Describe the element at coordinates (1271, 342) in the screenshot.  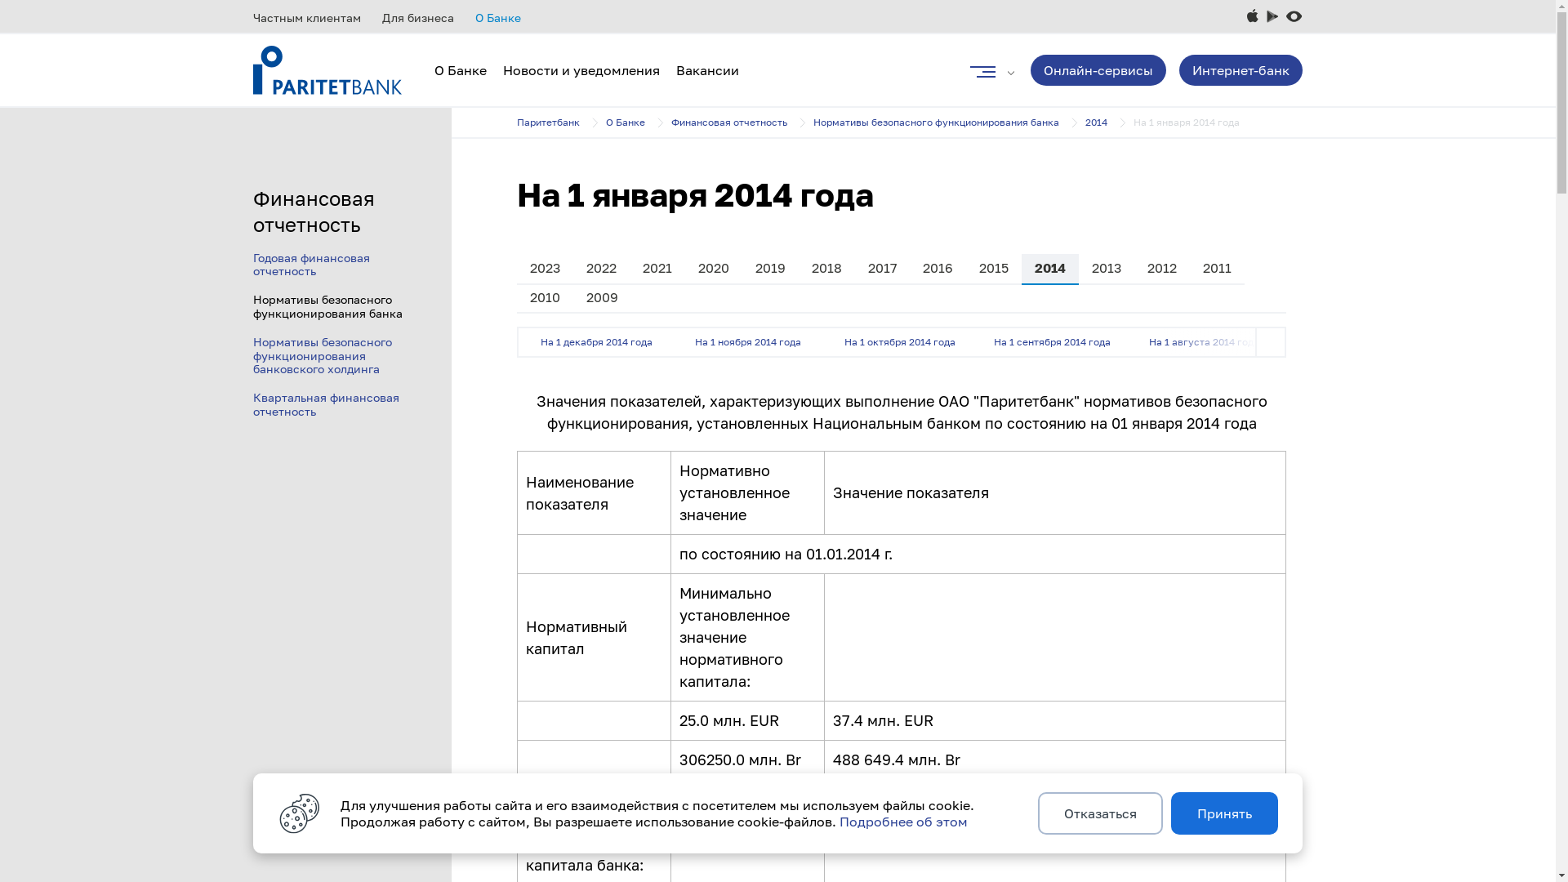
I see `Next` at that location.